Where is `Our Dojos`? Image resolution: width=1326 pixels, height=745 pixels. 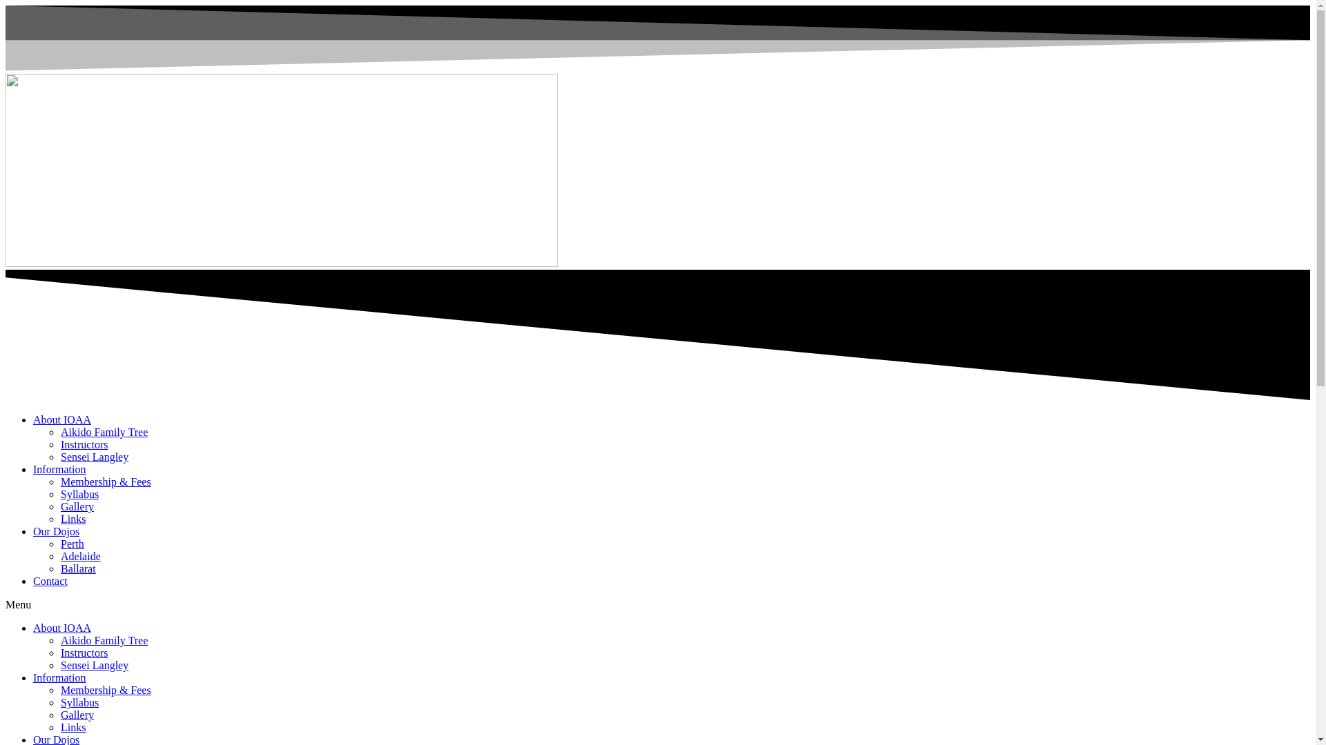 Our Dojos is located at coordinates (57, 531).